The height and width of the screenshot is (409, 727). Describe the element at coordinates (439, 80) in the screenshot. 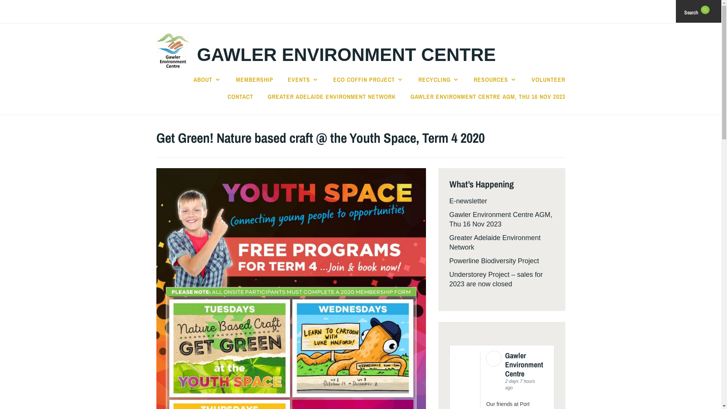

I see `RECYCLING` at that location.